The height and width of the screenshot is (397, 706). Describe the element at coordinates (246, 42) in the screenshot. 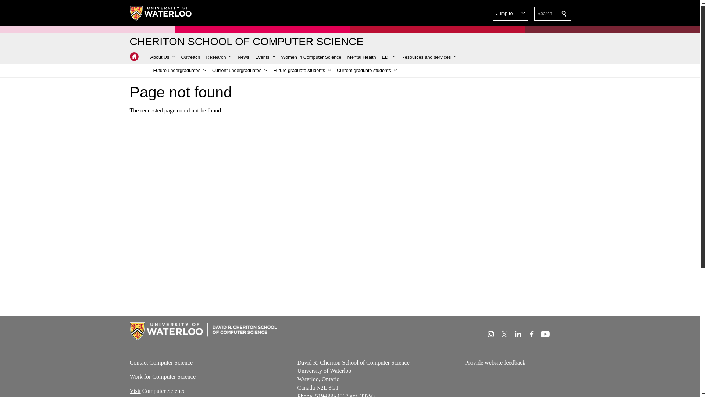

I see `Cheriton School of Computer Science Home` at that location.